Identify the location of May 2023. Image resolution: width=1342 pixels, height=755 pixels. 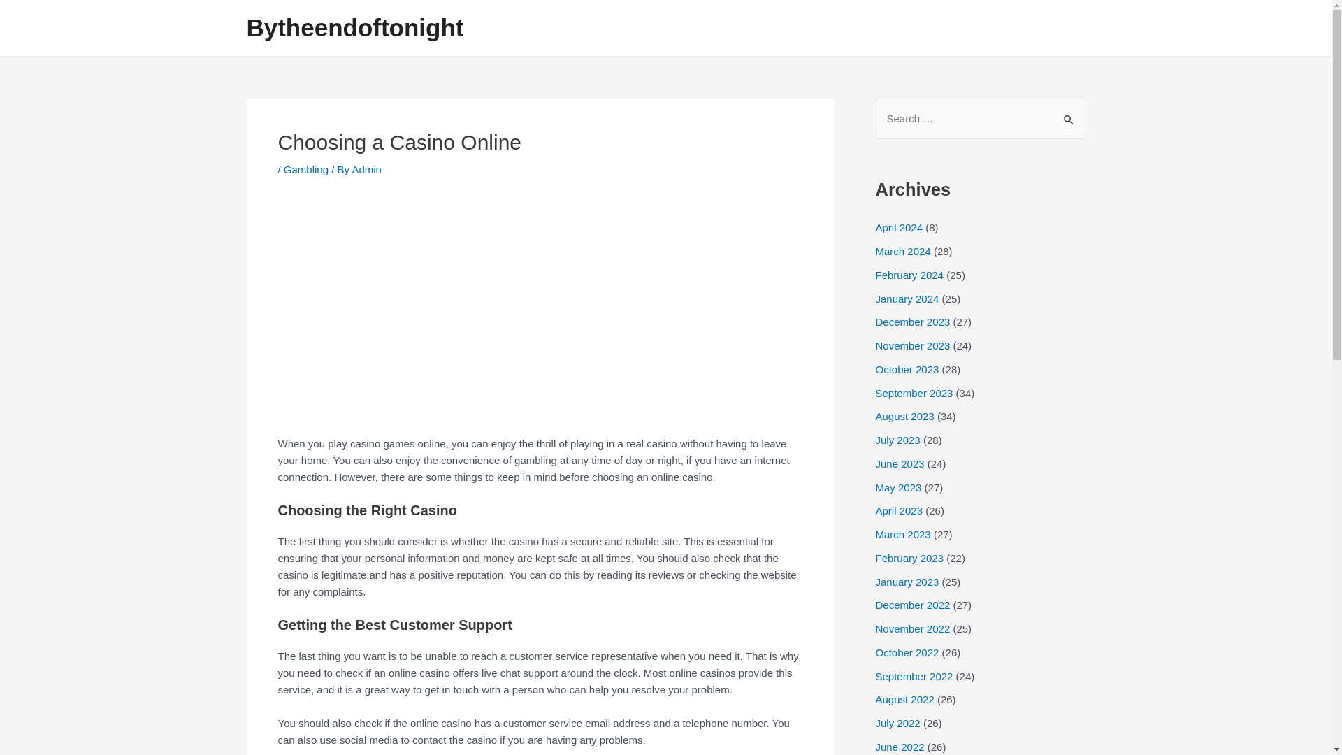
(897, 487).